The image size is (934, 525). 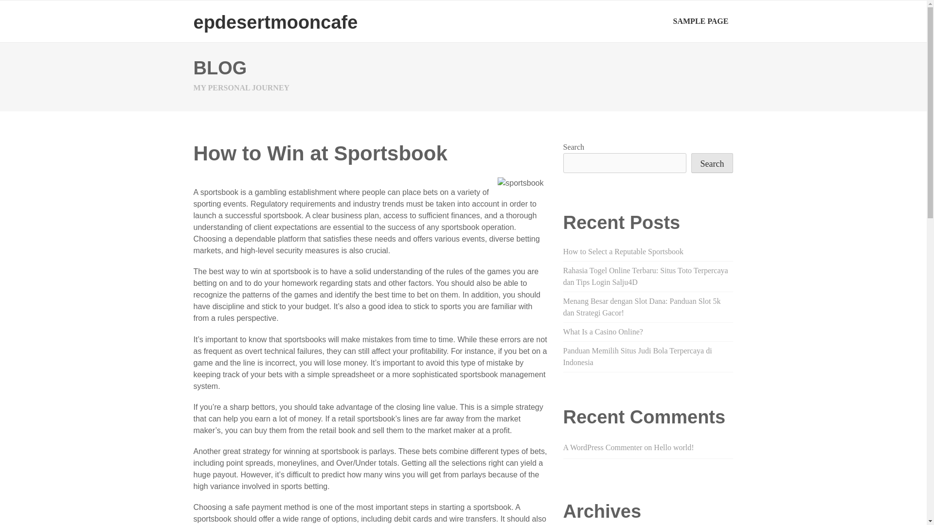 I want to click on How to Select a Reputable Sportsbook, so click(x=623, y=251).